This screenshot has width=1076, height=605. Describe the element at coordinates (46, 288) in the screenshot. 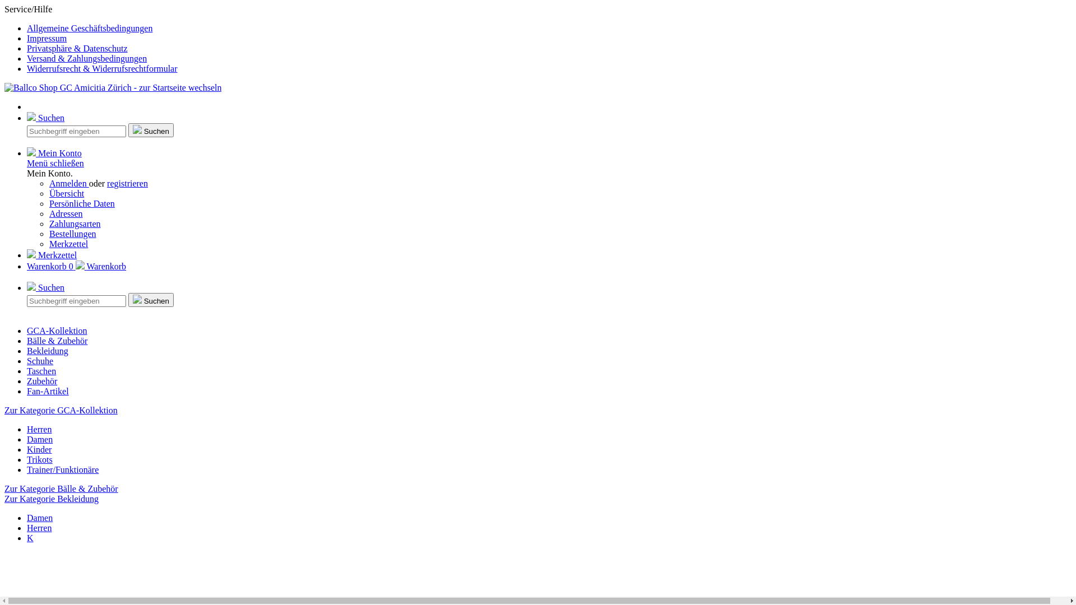

I see `Suchen` at that location.